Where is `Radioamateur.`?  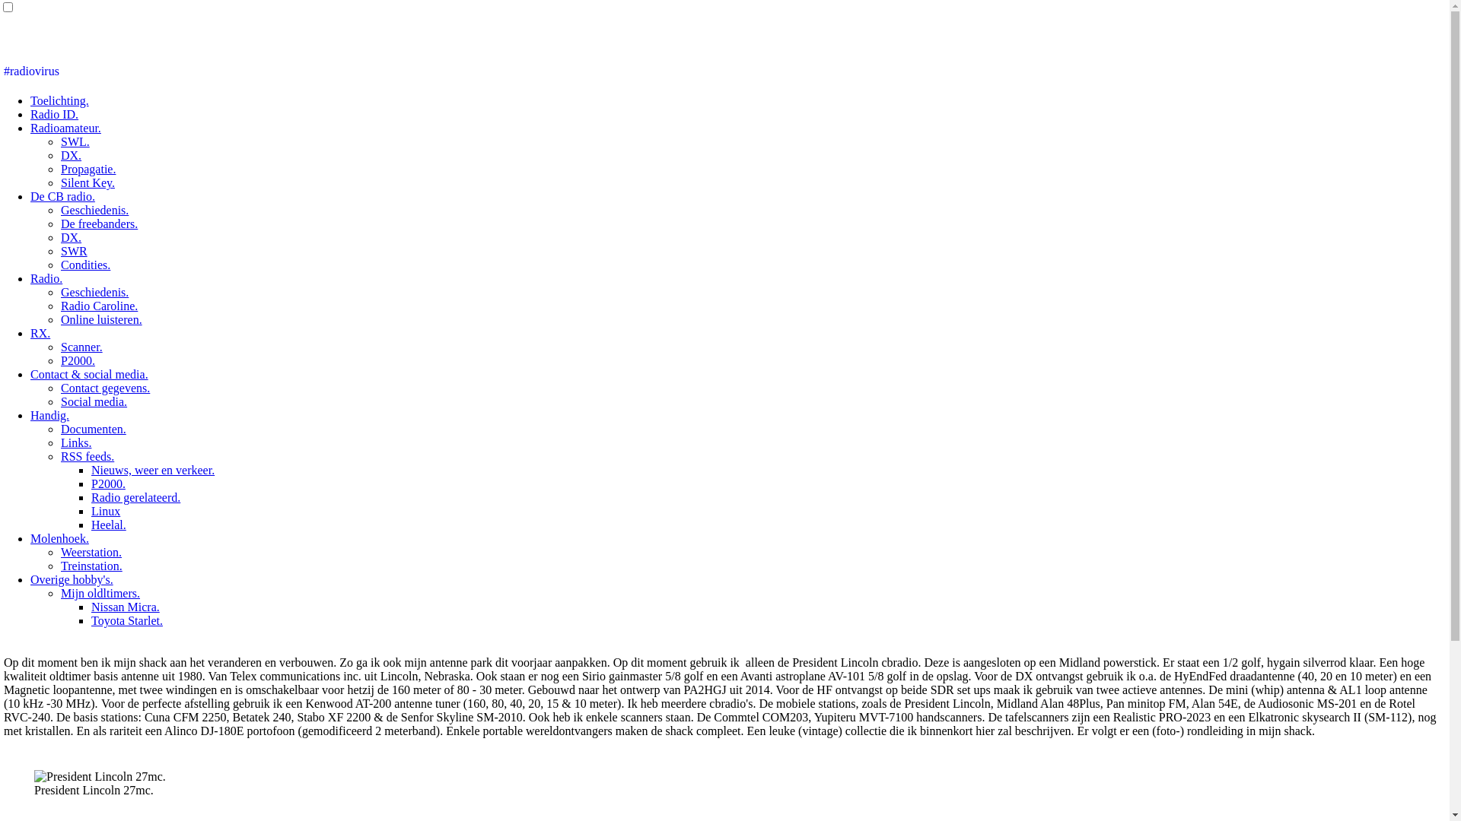 Radioamateur. is located at coordinates (65, 128).